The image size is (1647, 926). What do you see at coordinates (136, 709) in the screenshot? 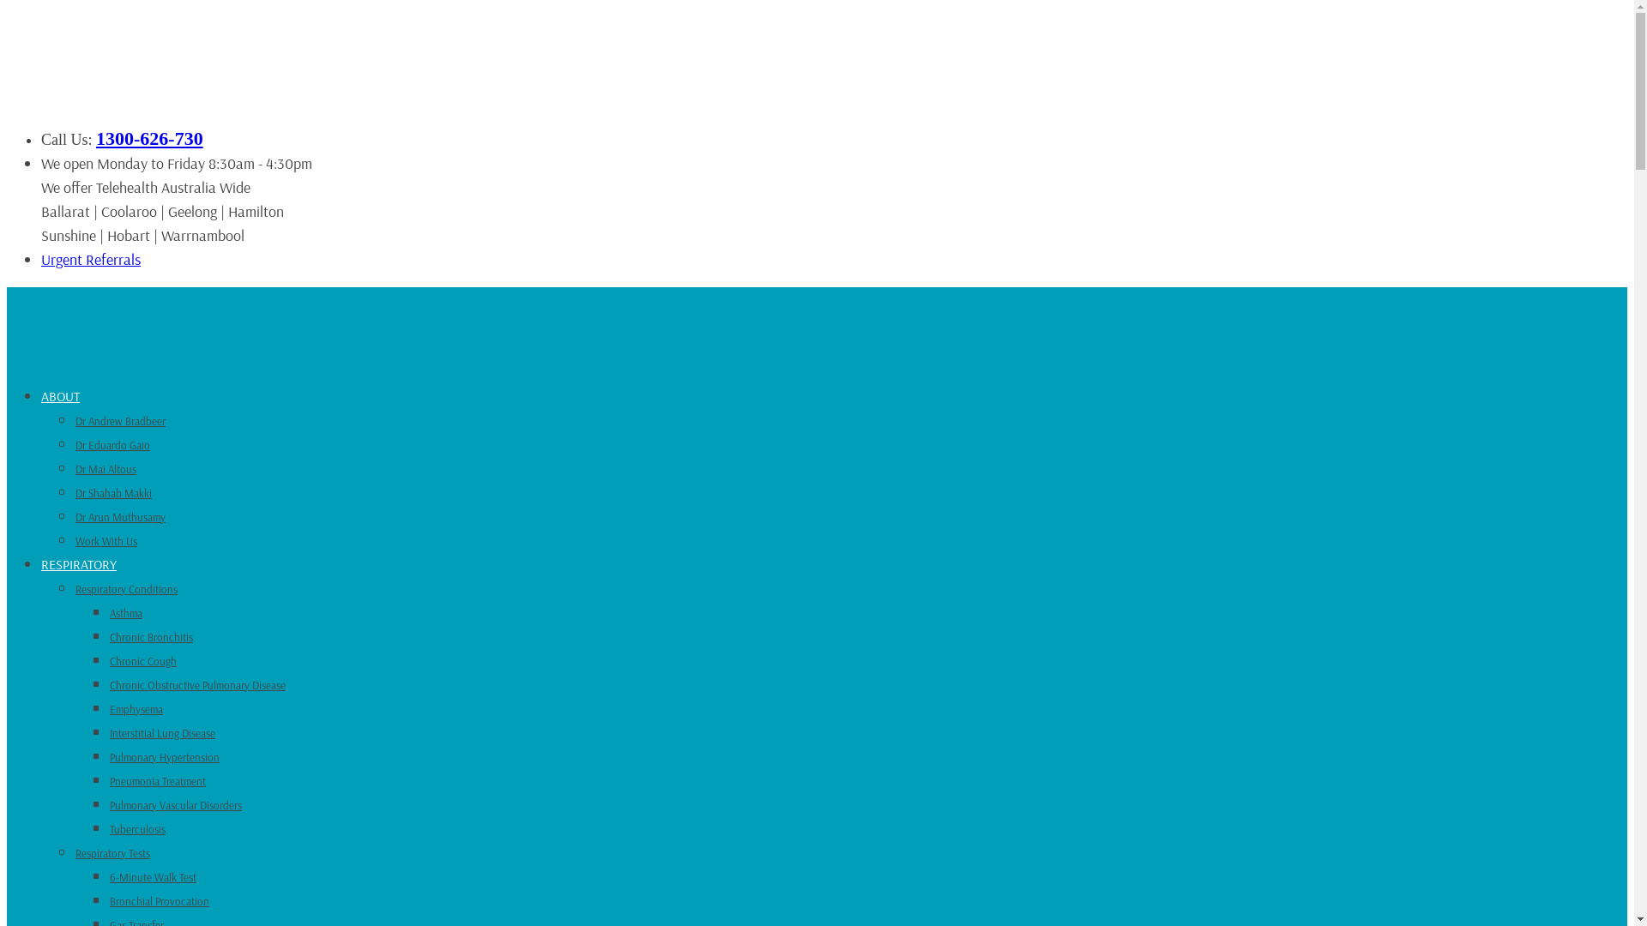
I see `Emphysema` at bounding box center [136, 709].